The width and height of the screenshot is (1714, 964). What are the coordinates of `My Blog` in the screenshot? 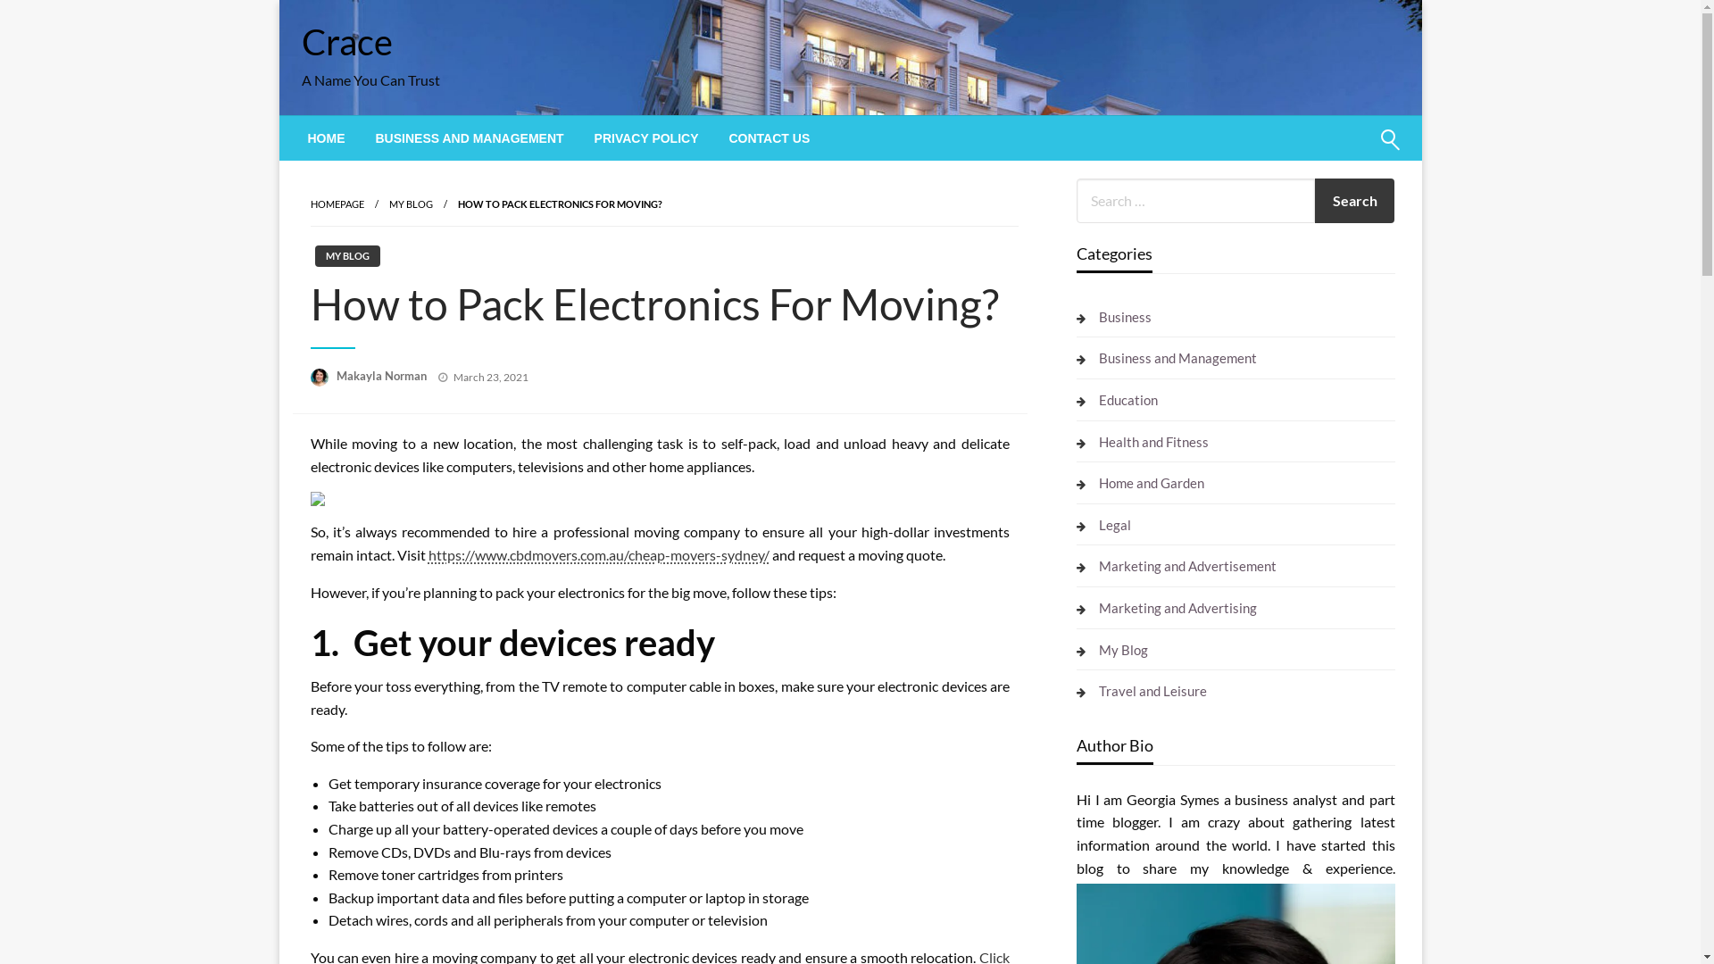 It's located at (1112, 650).